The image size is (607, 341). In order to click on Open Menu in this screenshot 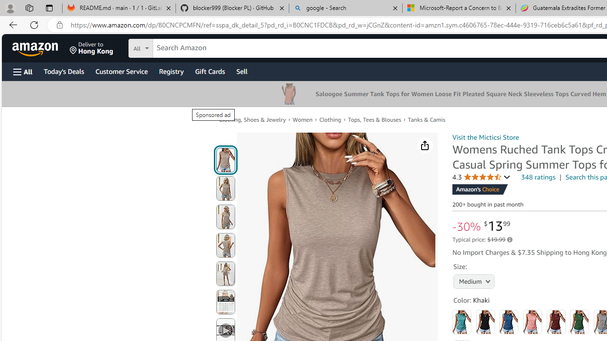, I will do `click(23, 72)`.